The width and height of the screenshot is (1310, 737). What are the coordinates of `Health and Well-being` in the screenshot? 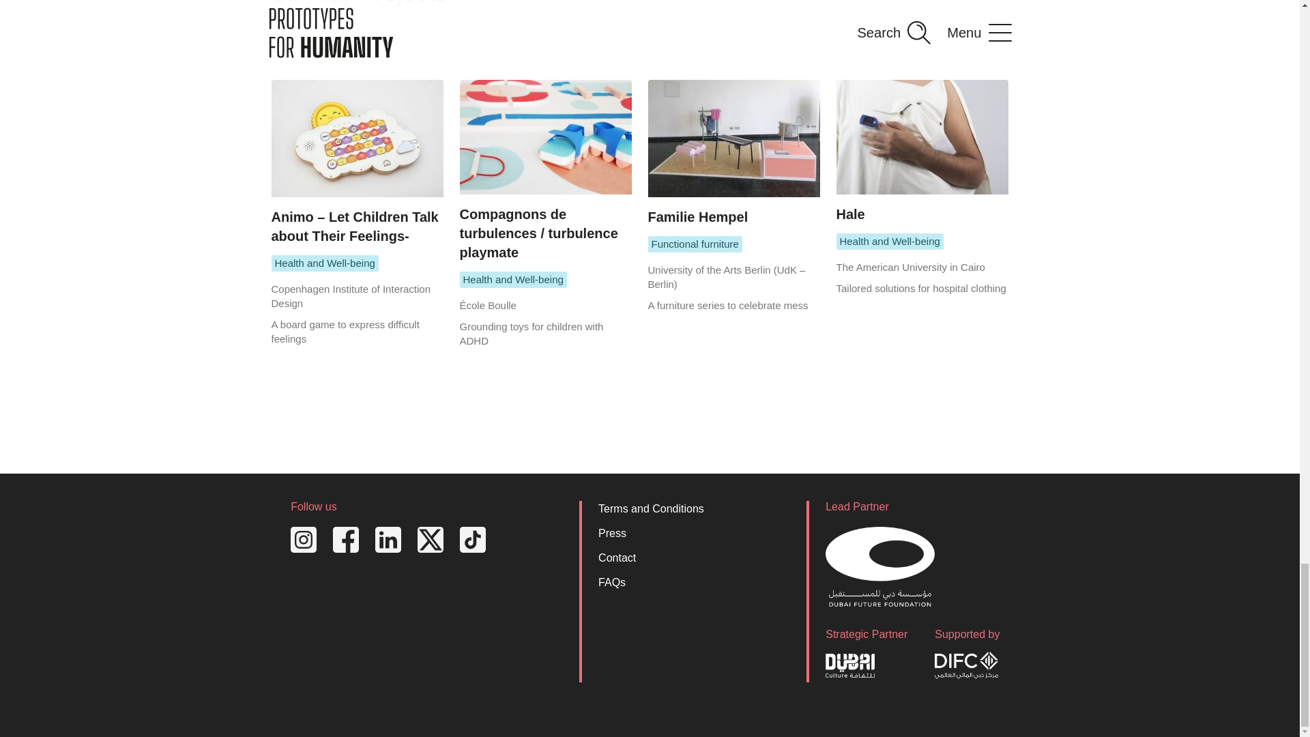 It's located at (513, 280).